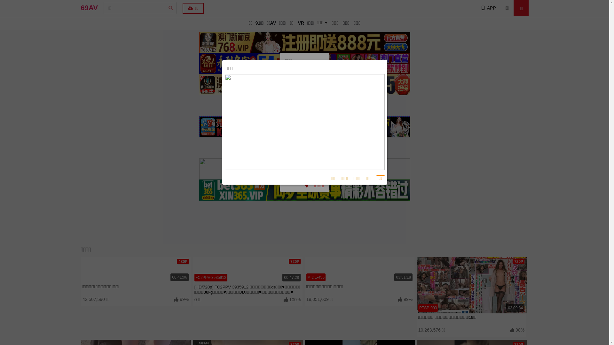 The height and width of the screenshot is (345, 614). Describe the element at coordinates (304, 144) in the screenshot. I see `https://69a8755.xyz` at that location.